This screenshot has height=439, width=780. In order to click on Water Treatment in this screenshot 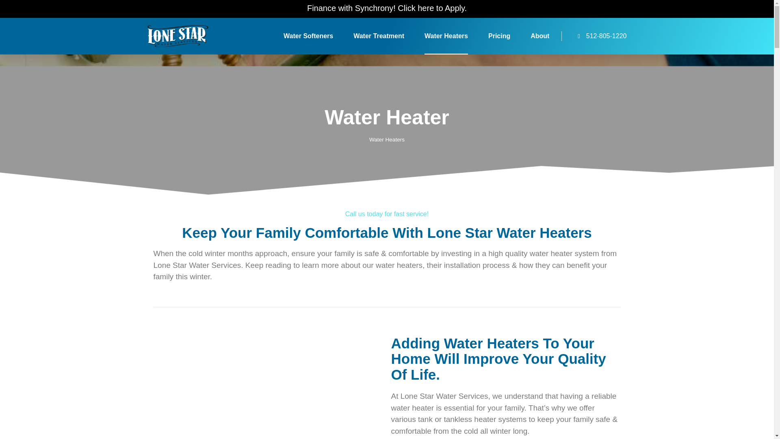, I will do `click(379, 36)`.